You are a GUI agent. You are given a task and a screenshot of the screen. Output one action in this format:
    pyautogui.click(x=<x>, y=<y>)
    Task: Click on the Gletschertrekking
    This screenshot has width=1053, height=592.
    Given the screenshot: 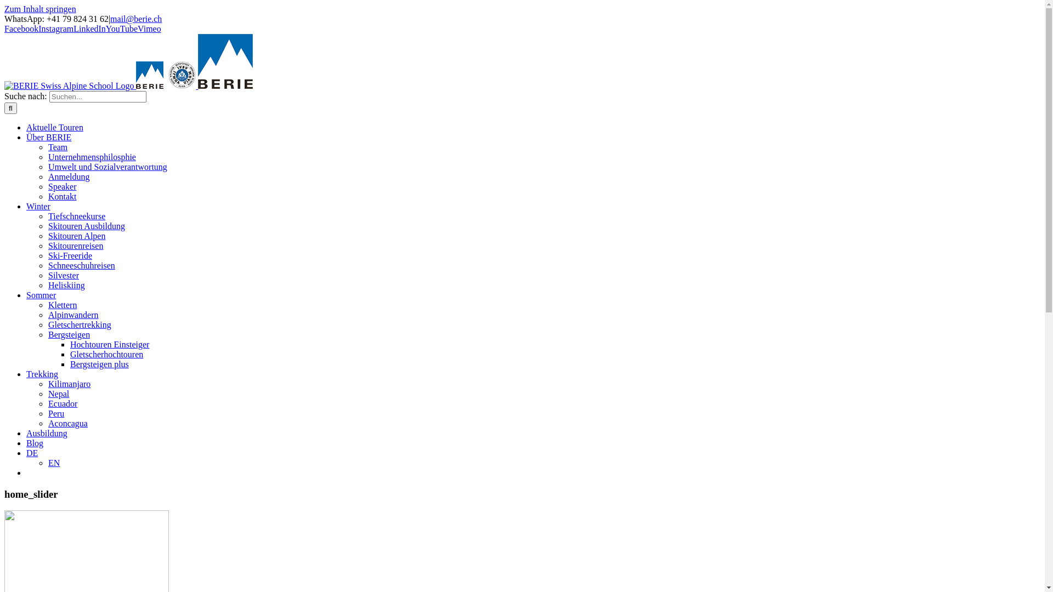 What is the action you would take?
    pyautogui.click(x=80, y=325)
    